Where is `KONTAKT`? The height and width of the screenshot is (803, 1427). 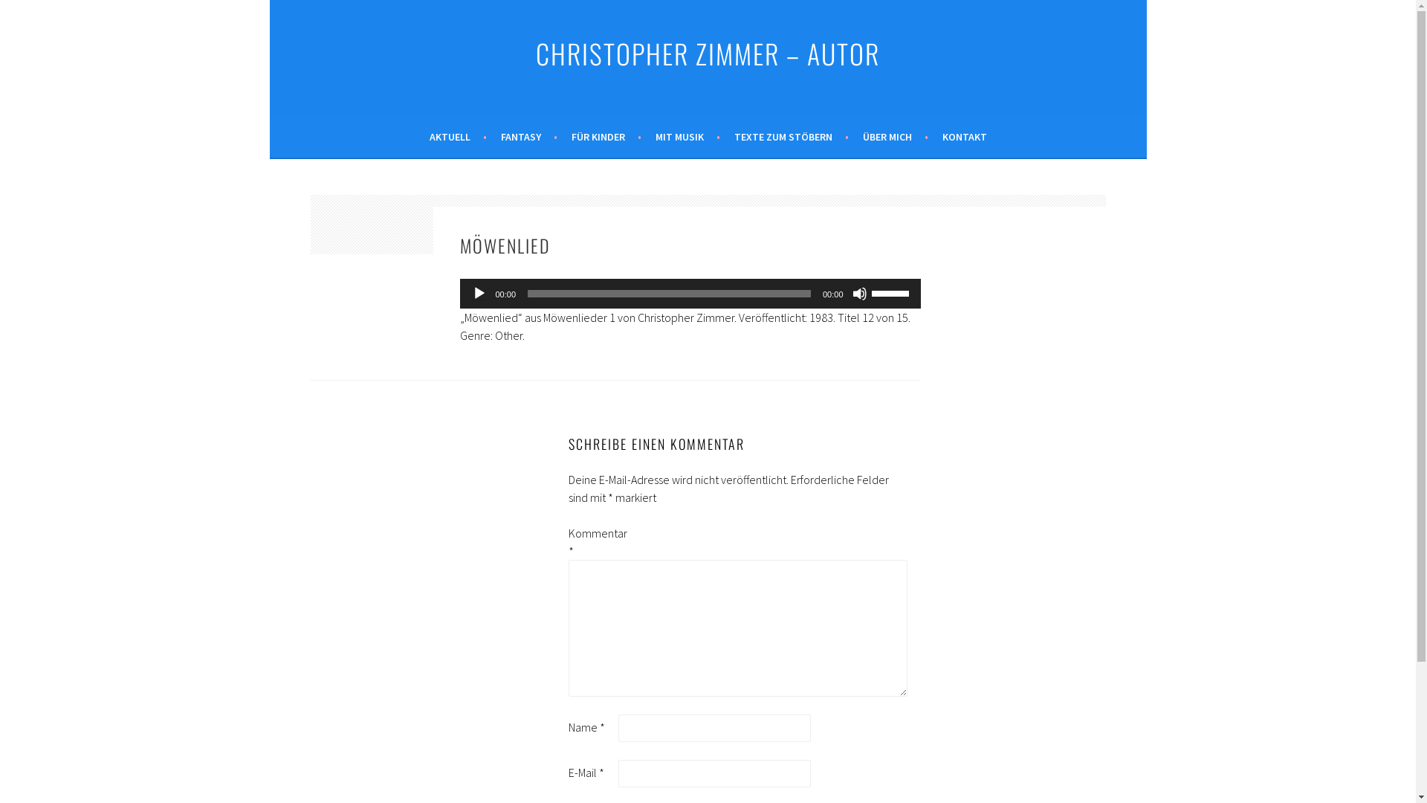
KONTAKT is located at coordinates (965, 137).